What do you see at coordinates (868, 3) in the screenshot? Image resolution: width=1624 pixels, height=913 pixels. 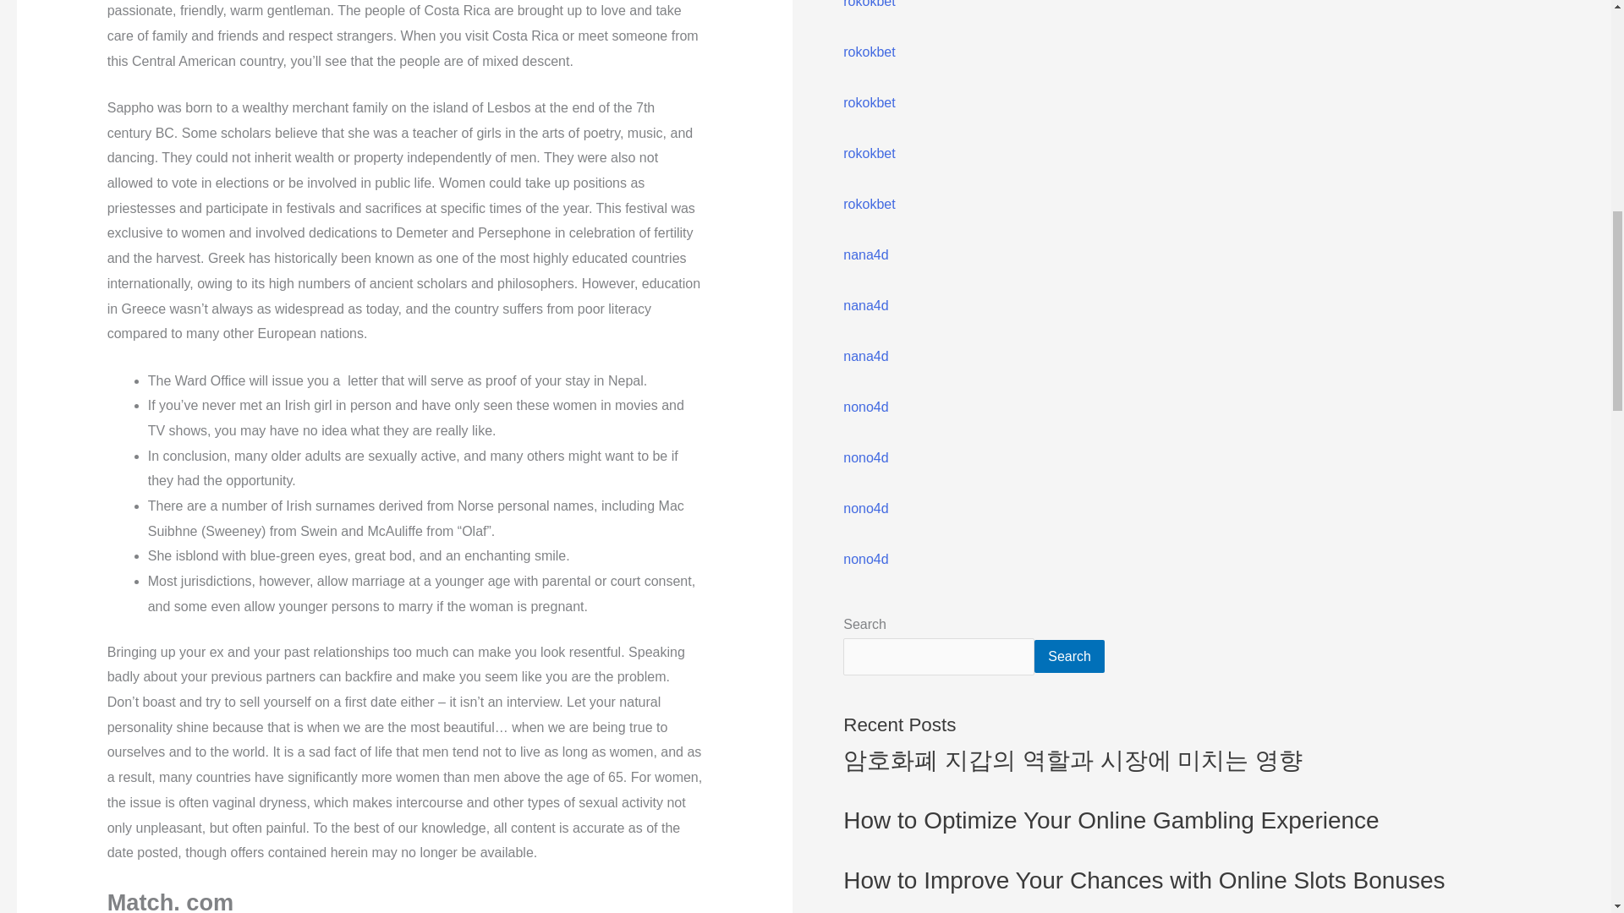 I see `rokokbet` at bounding box center [868, 3].